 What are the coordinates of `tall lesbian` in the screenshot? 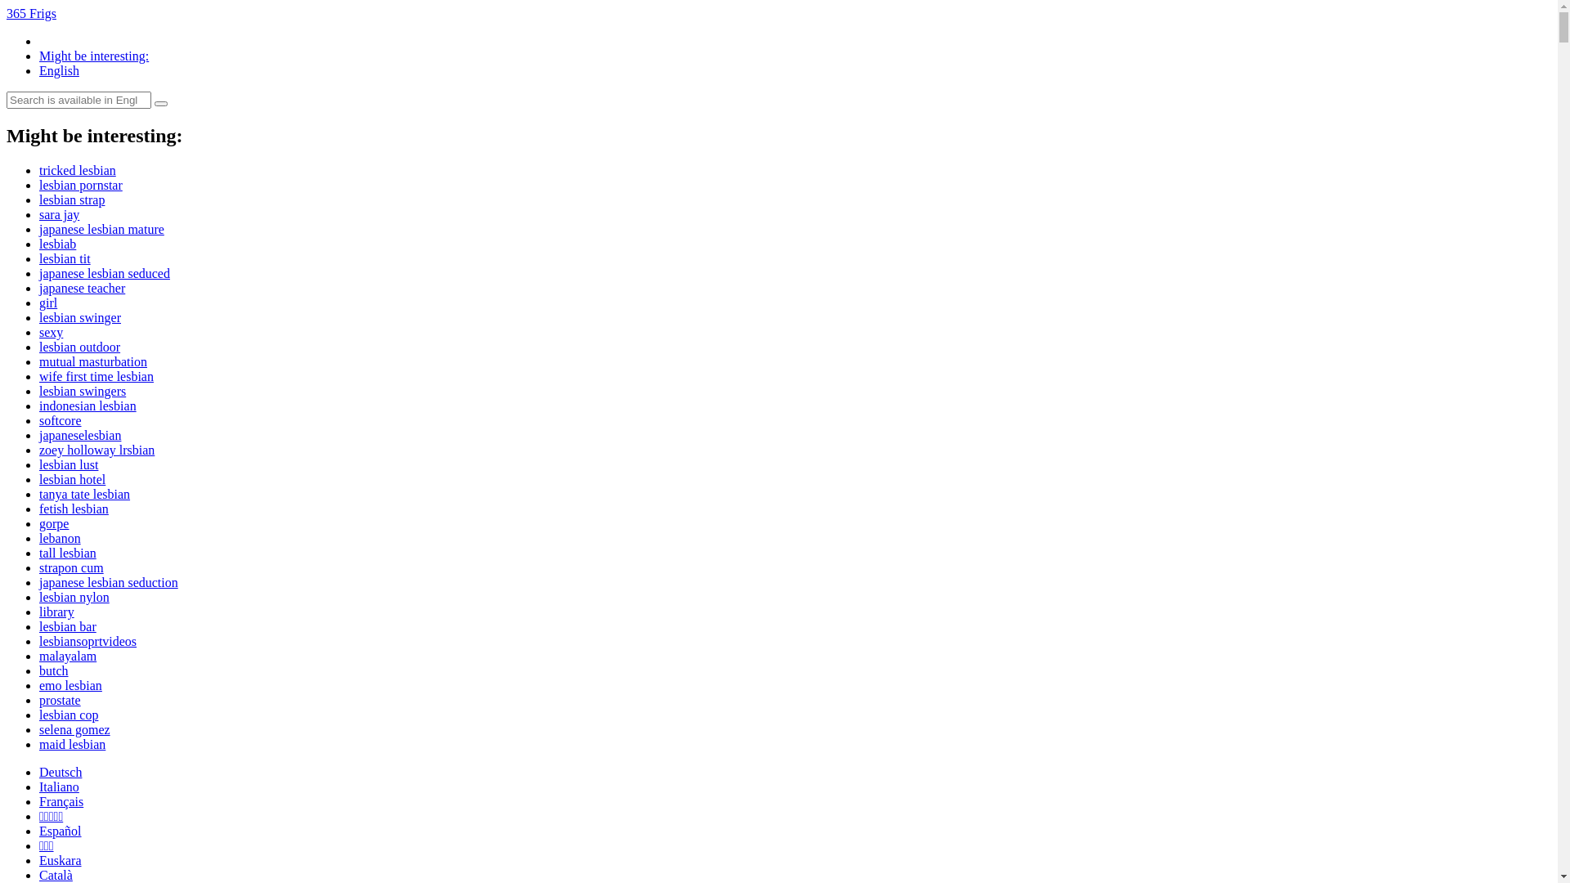 It's located at (68, 553).